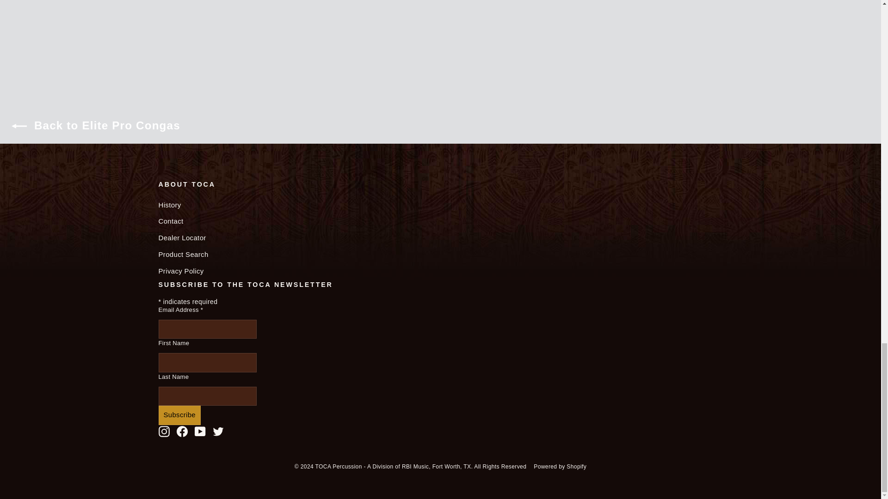  Describe the element at coordinates (179, 415) in the screenshot. I see `Subscribe` at that location.